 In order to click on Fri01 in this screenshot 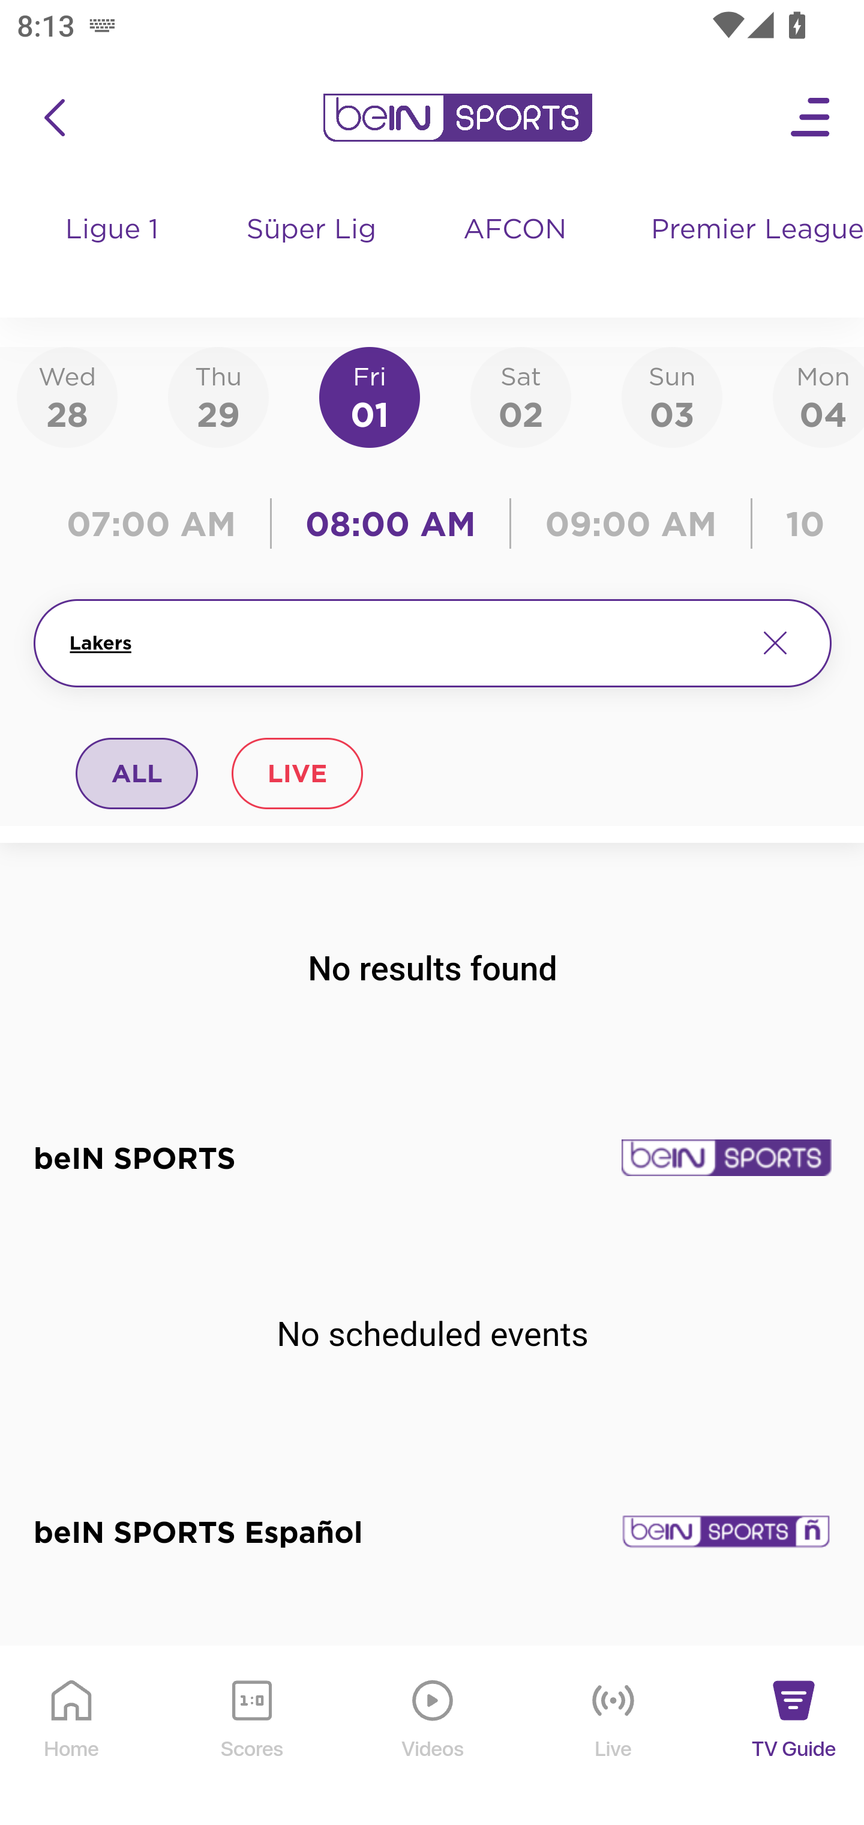, I will do `click(370, 396)`.